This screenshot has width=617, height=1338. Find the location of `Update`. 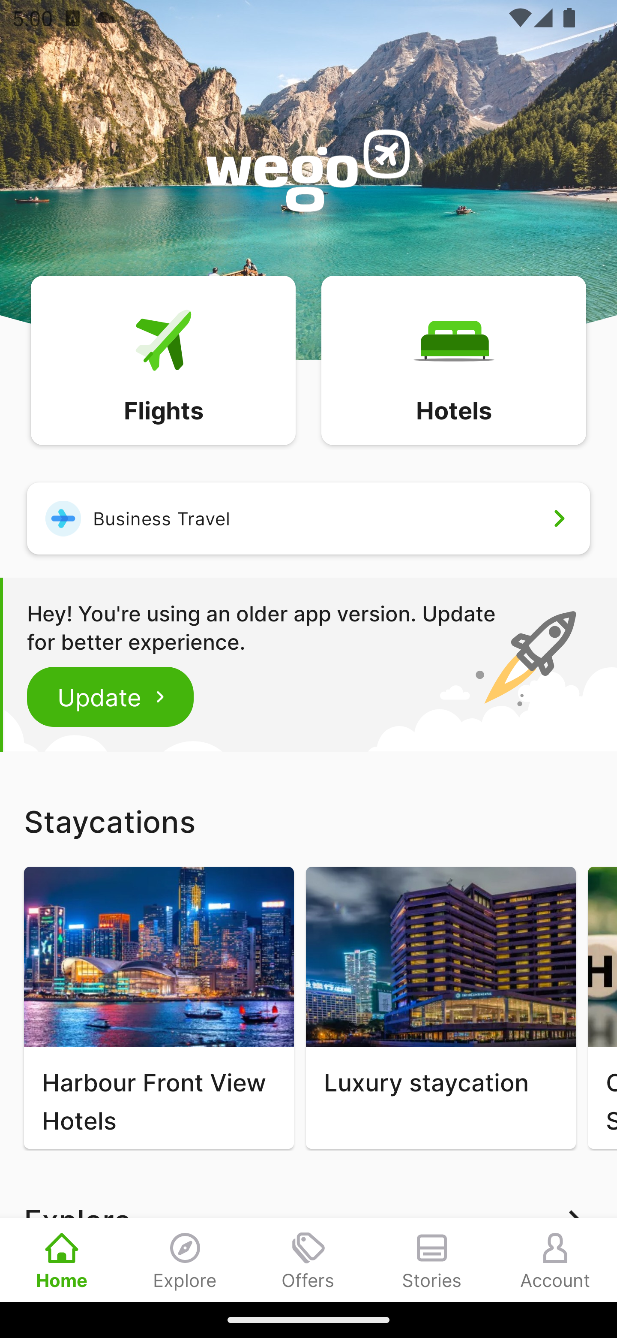

Update is located at coordinates (111, 696).